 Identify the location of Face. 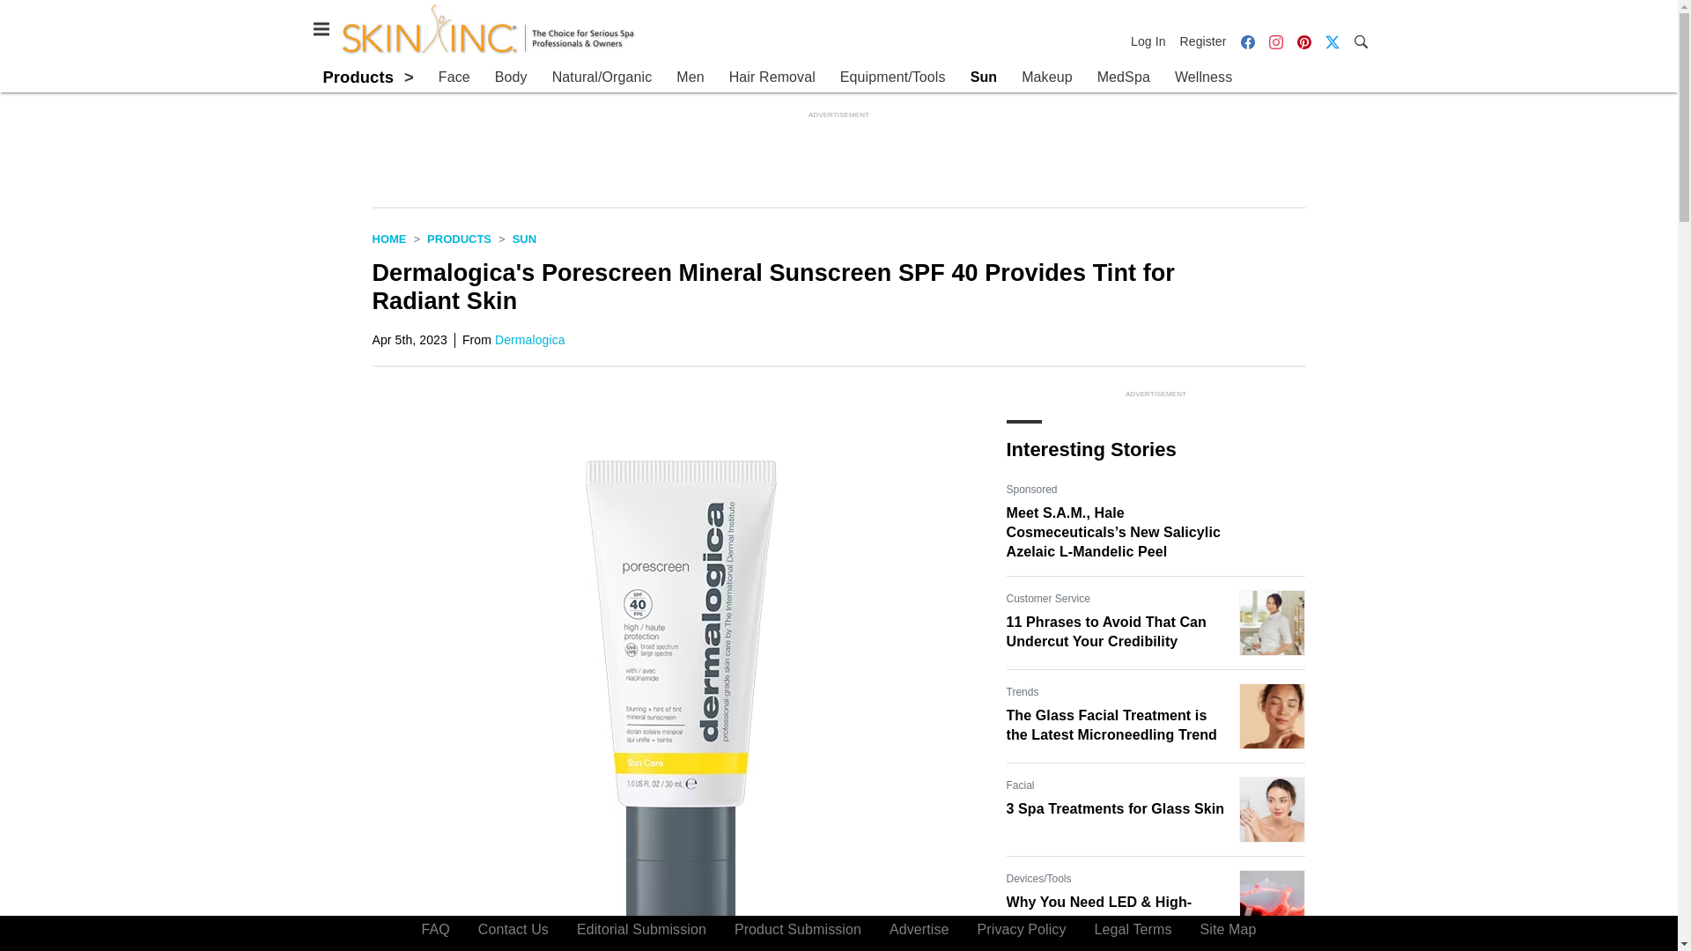
(454, 77).